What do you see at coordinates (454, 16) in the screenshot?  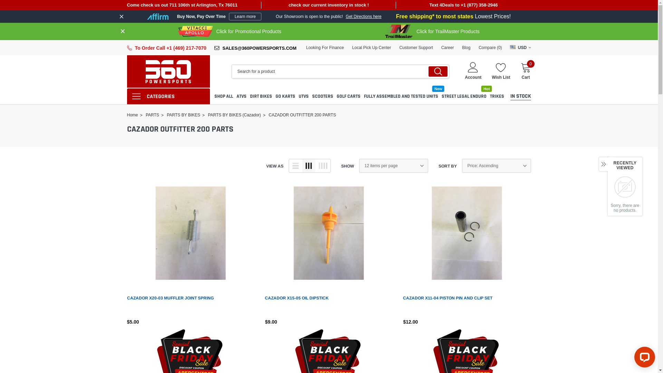 I see `Free shipping* to most states Lowest Prices!` at bounding box center [454, 16].